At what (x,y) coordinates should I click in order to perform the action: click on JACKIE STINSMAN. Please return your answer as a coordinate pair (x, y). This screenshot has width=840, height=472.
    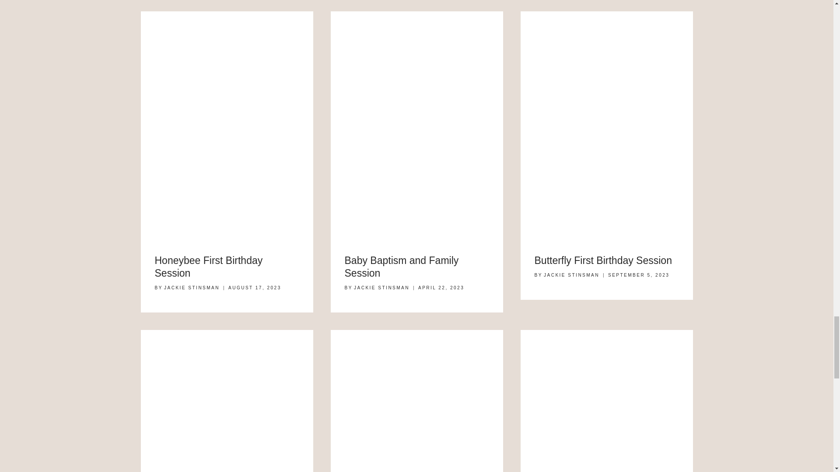
    Looking at the image, I should click on (381, 288).